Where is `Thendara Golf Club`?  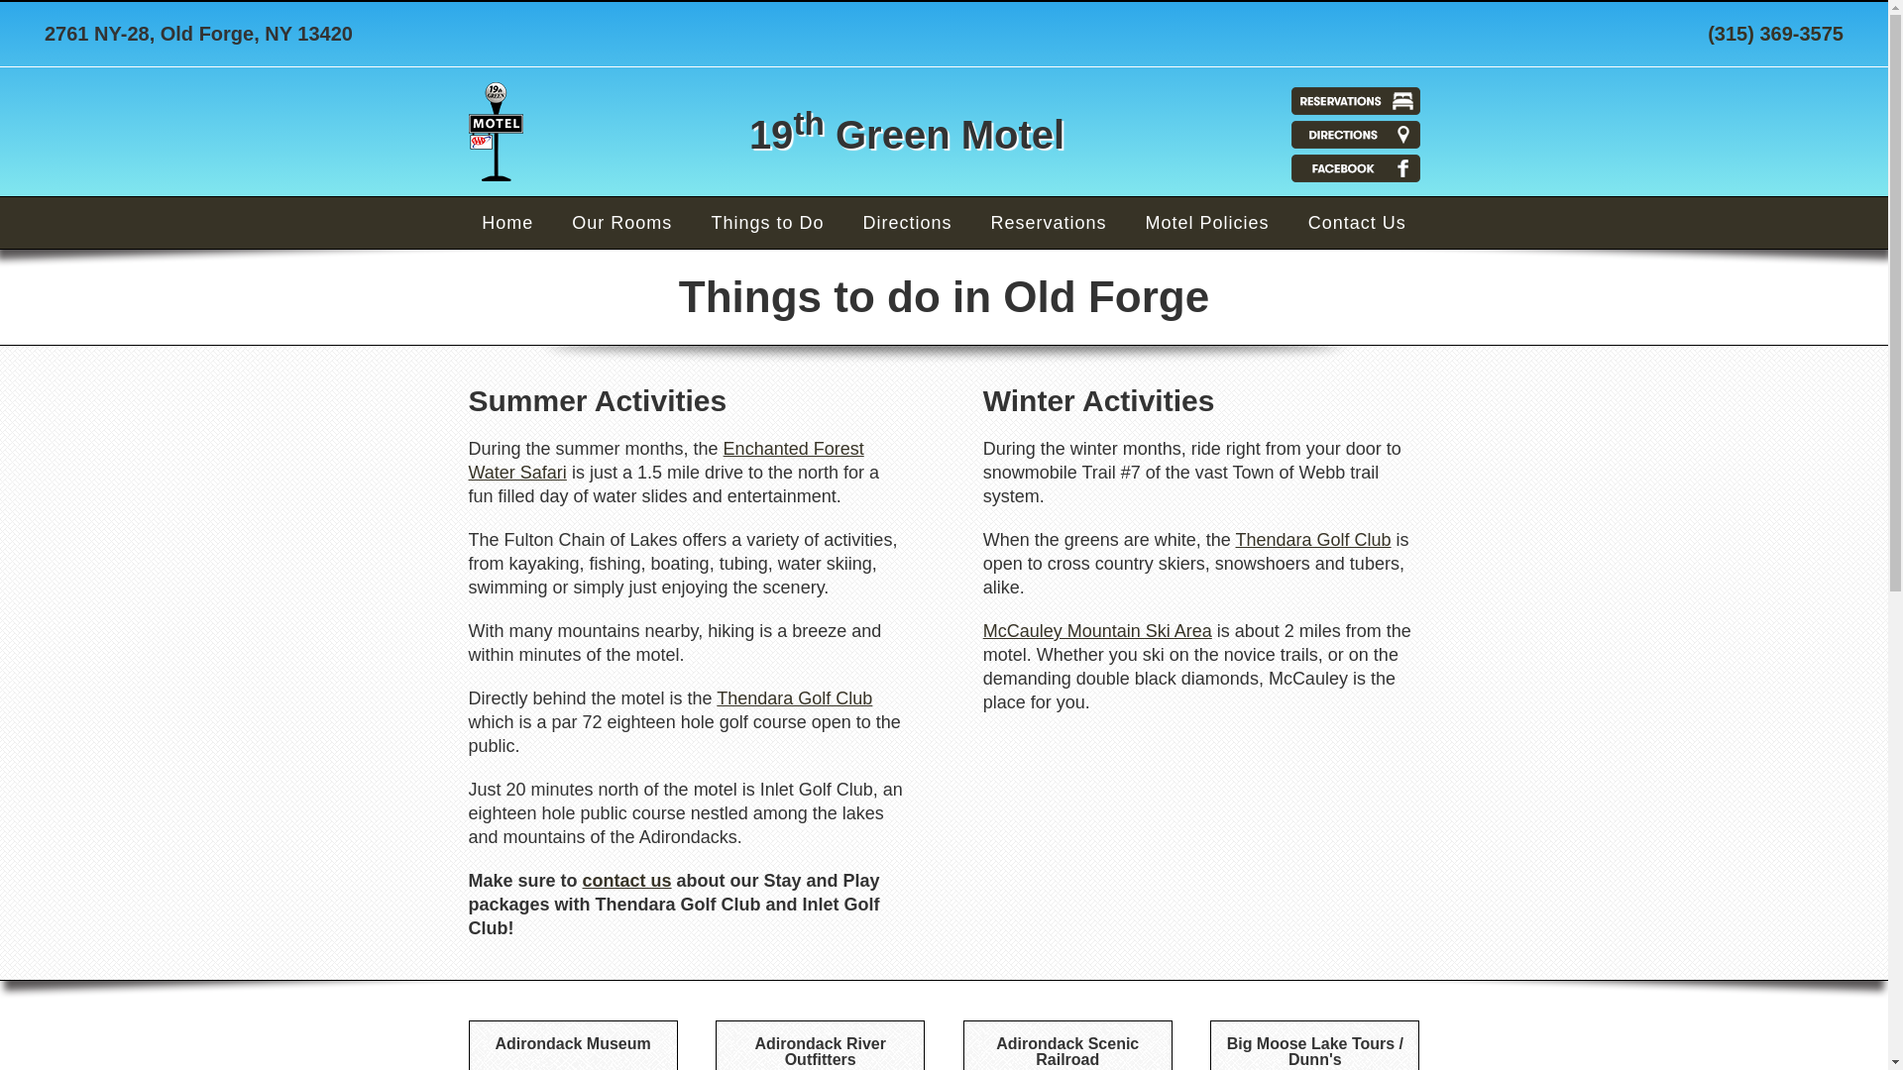
Thendara Golf Club is located at coordinates (795, 698).